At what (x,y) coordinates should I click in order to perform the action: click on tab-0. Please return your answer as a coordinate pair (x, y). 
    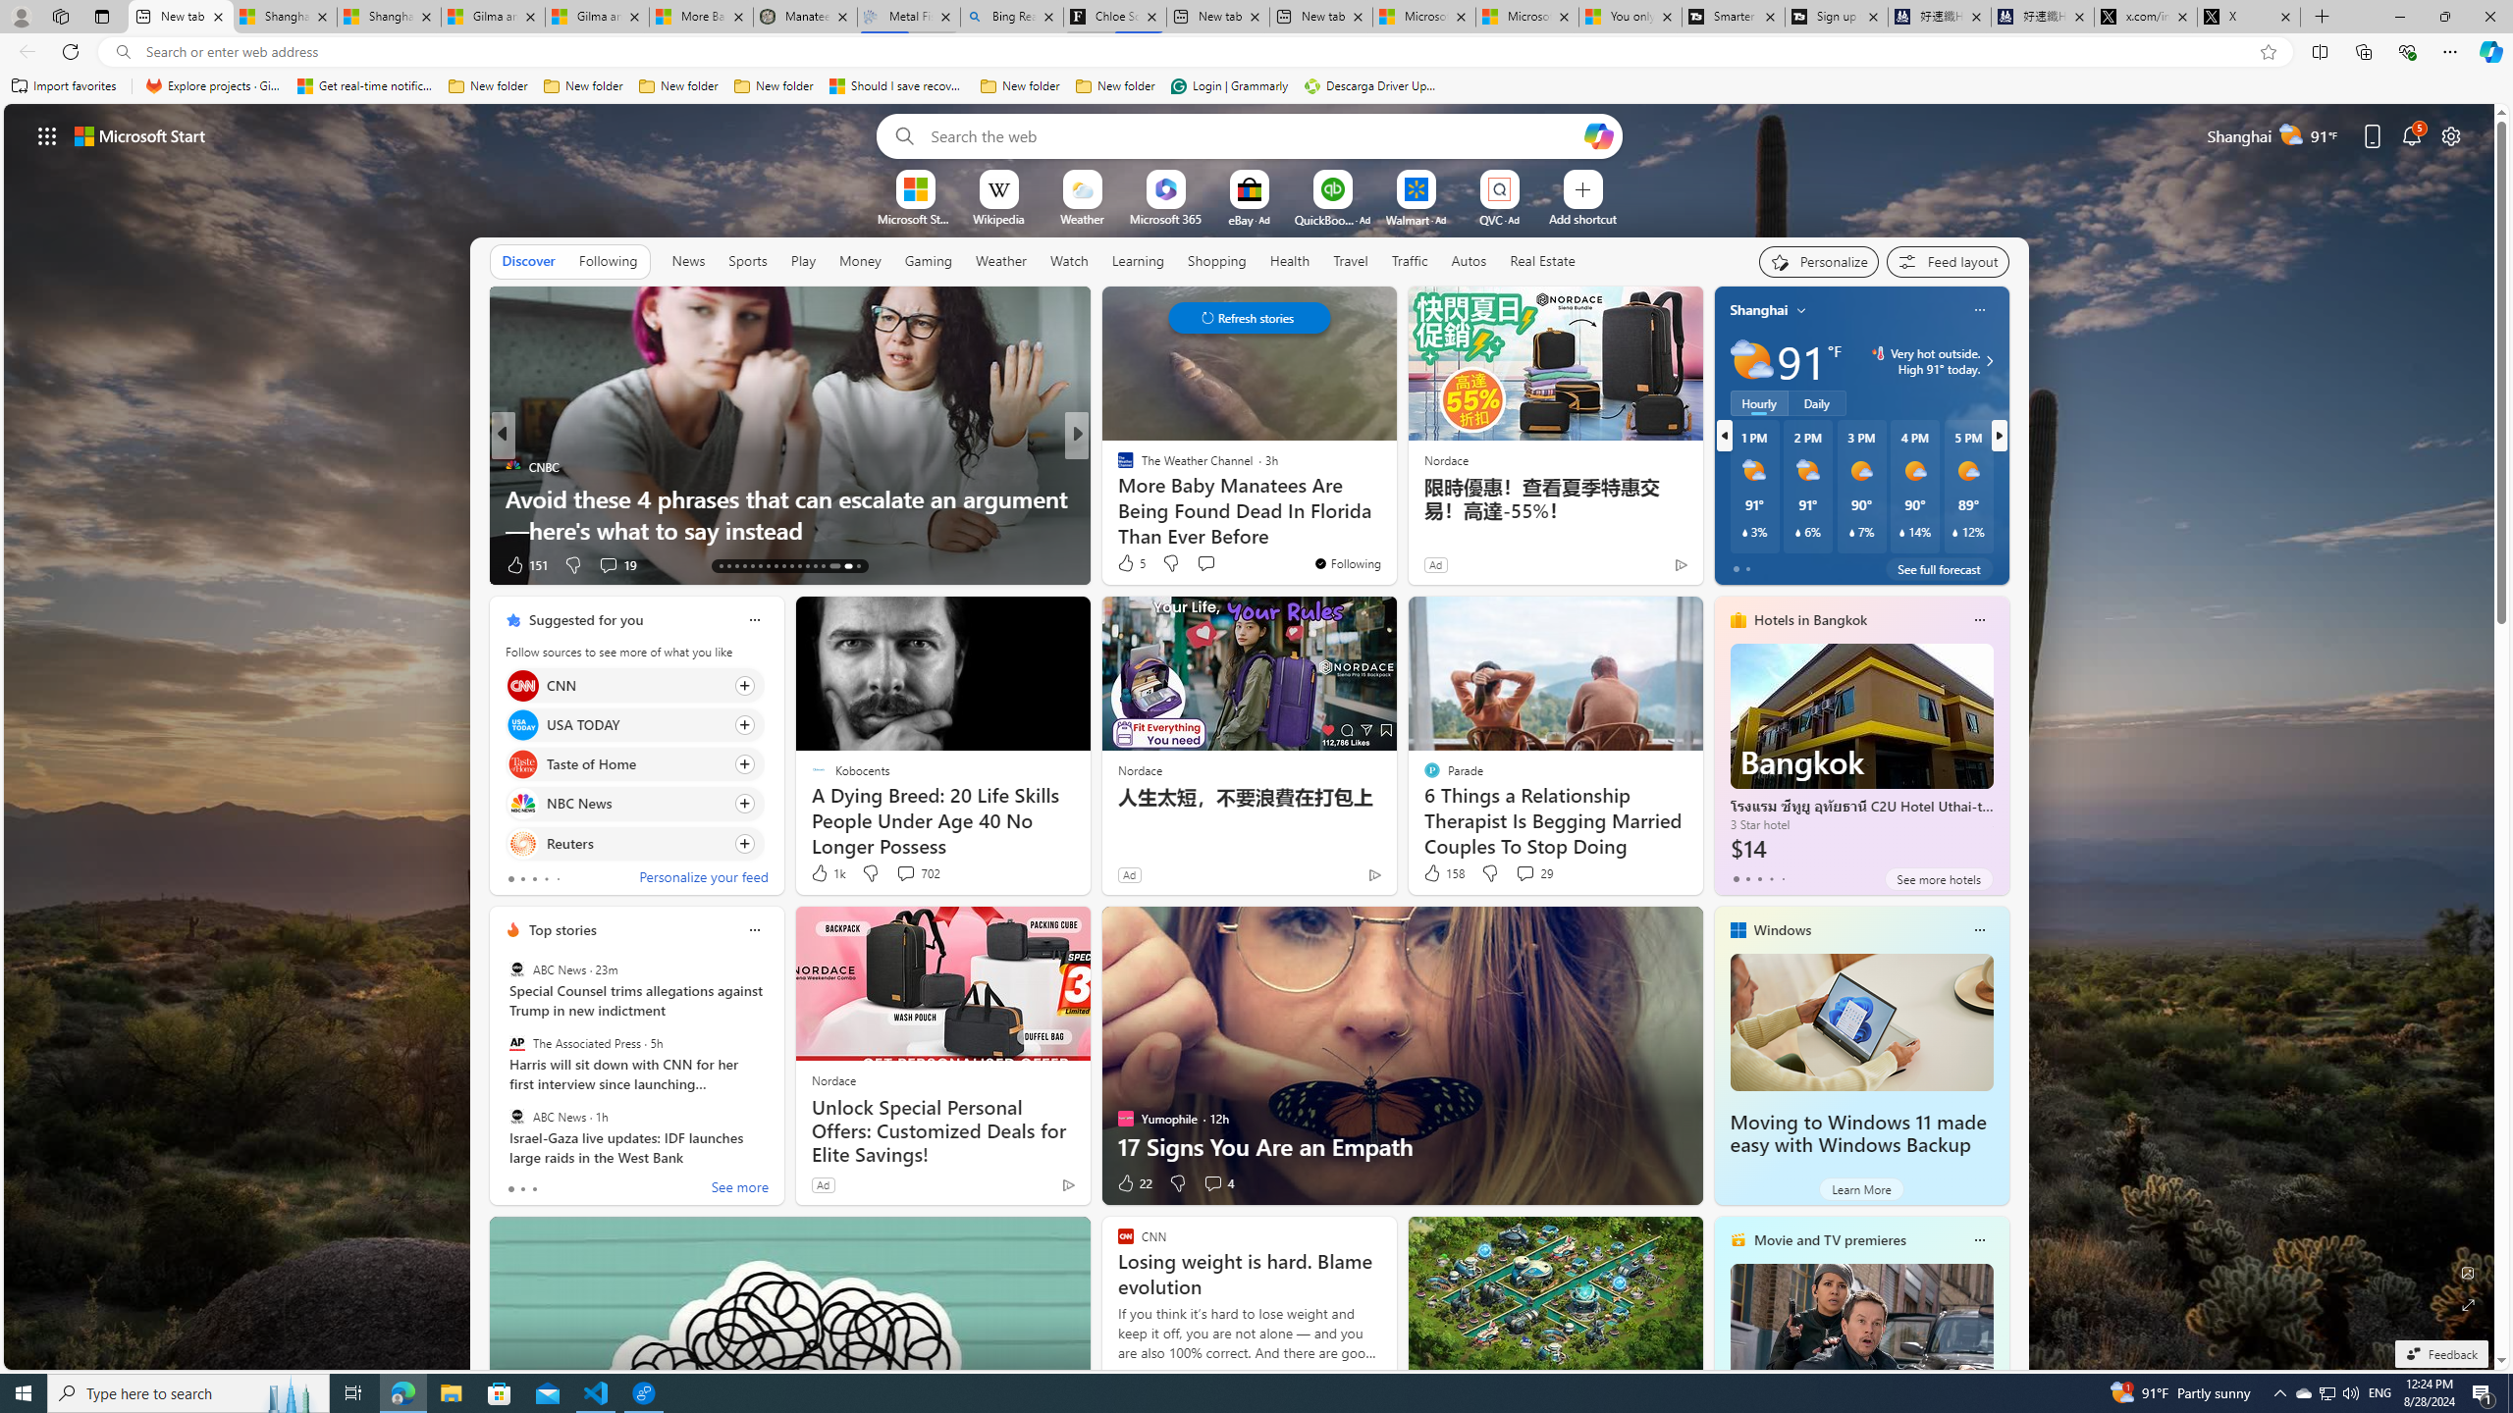
    Looking at the image, I should click on (510, 1189).